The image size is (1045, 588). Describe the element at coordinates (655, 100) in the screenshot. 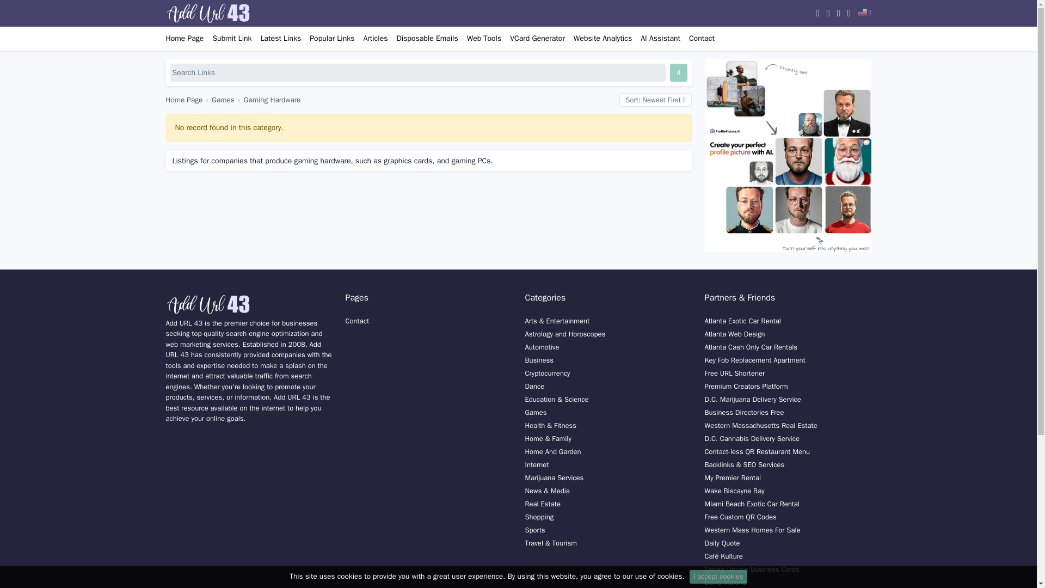

I see `Sort: Newest First` at that location.